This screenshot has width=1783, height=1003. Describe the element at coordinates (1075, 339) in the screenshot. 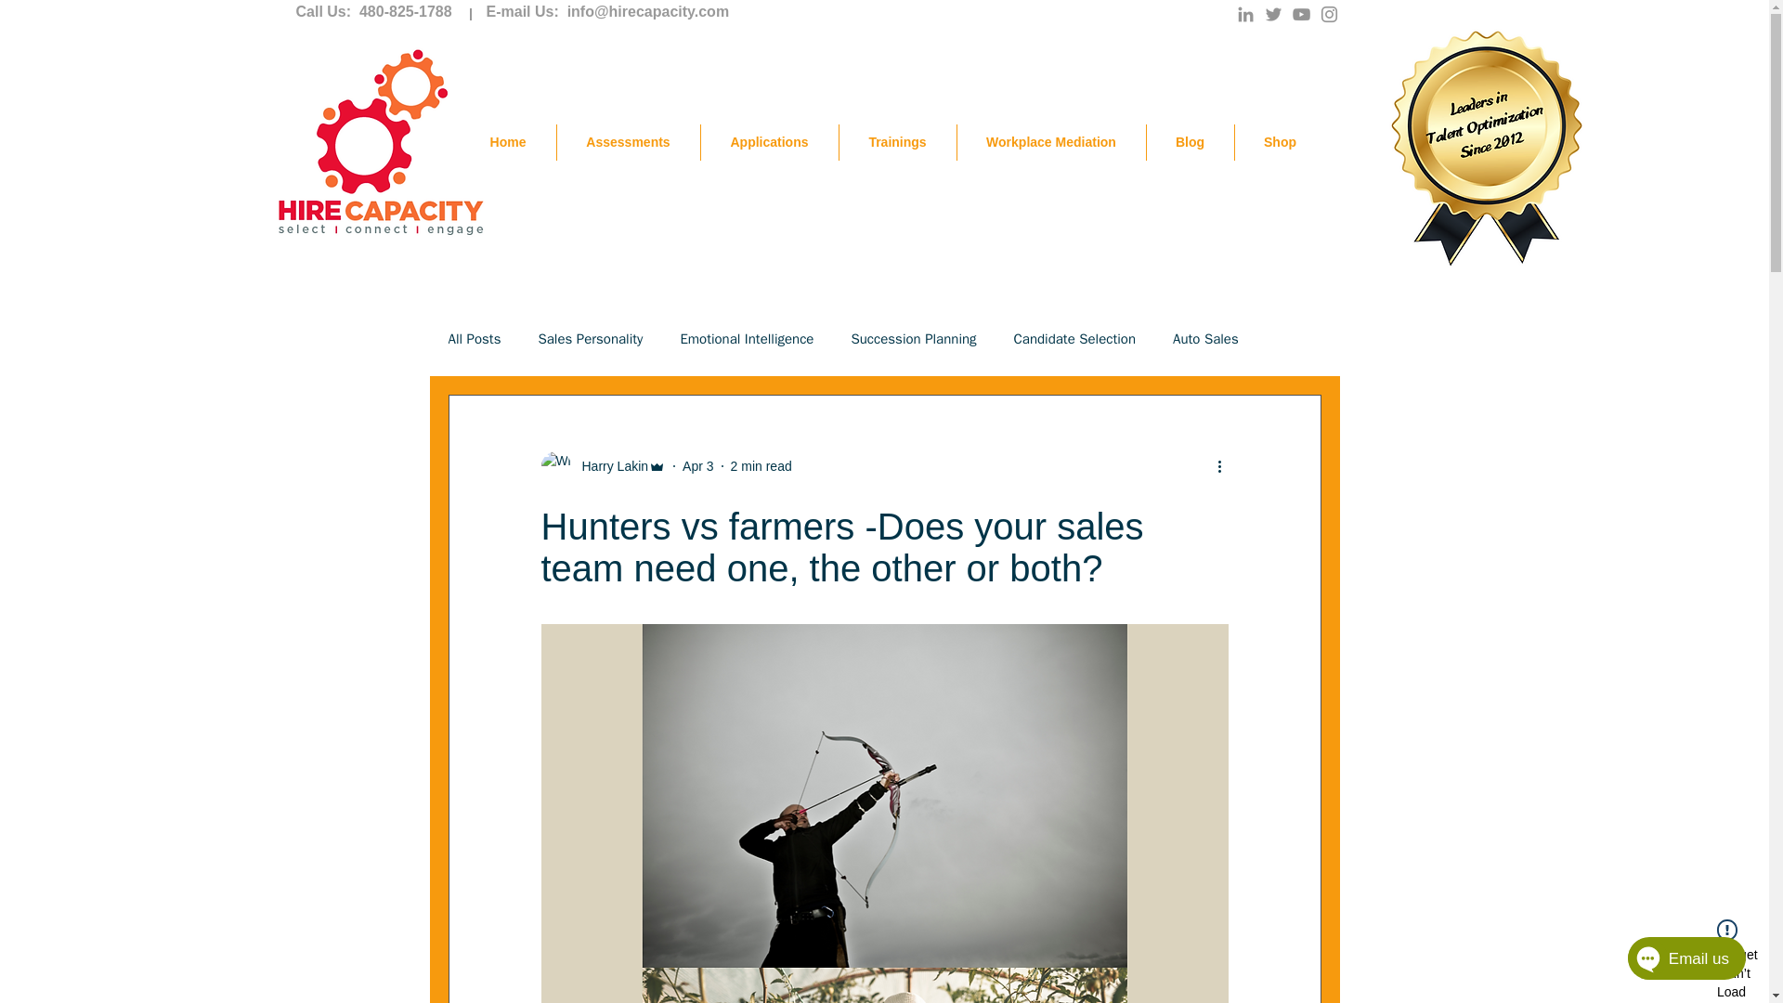

I see `Candidate Selection` at that location.